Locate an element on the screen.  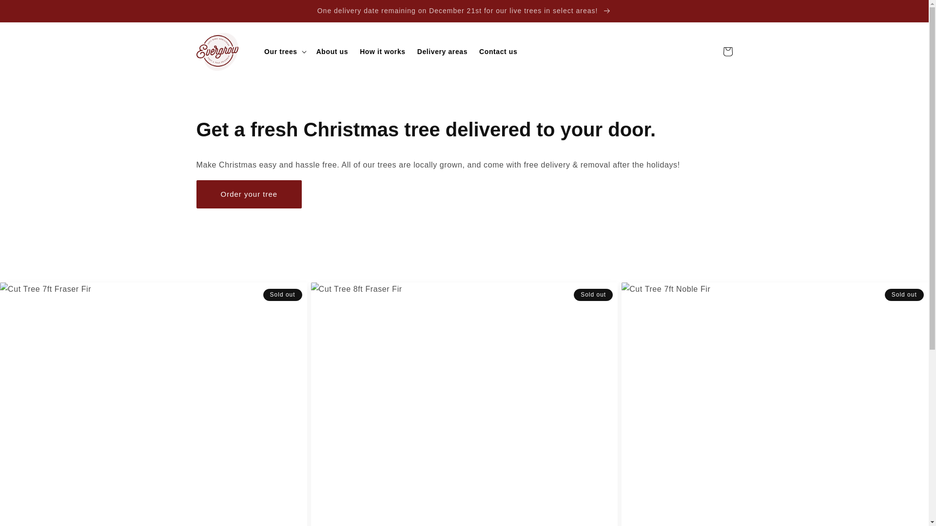
Cart is located at coordinates (727, 52).